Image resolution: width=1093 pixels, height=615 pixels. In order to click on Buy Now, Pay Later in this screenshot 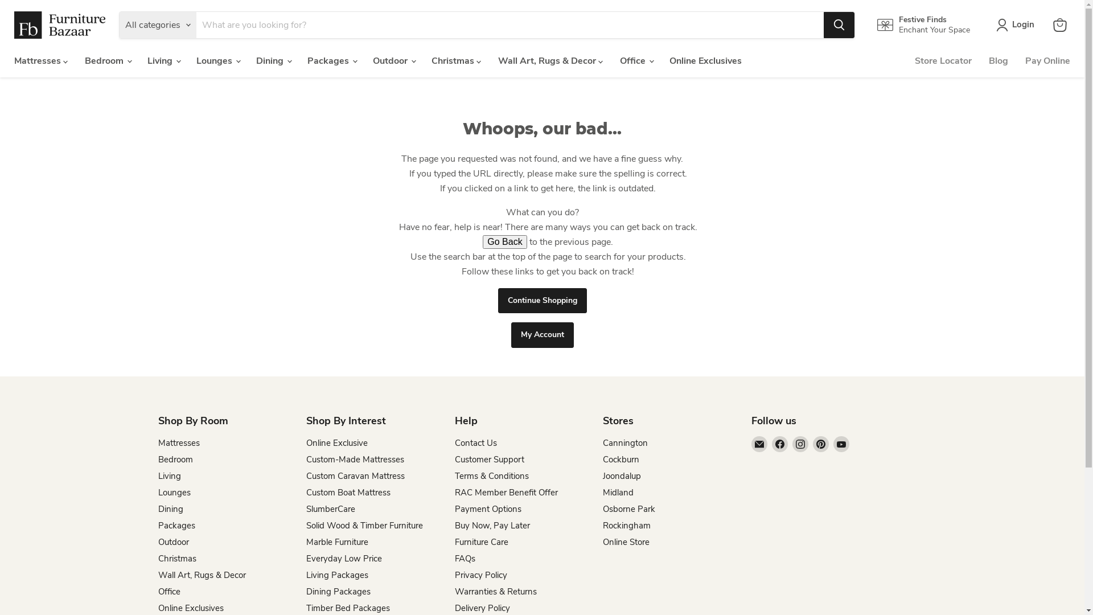, I will do `click(492, 526)`.